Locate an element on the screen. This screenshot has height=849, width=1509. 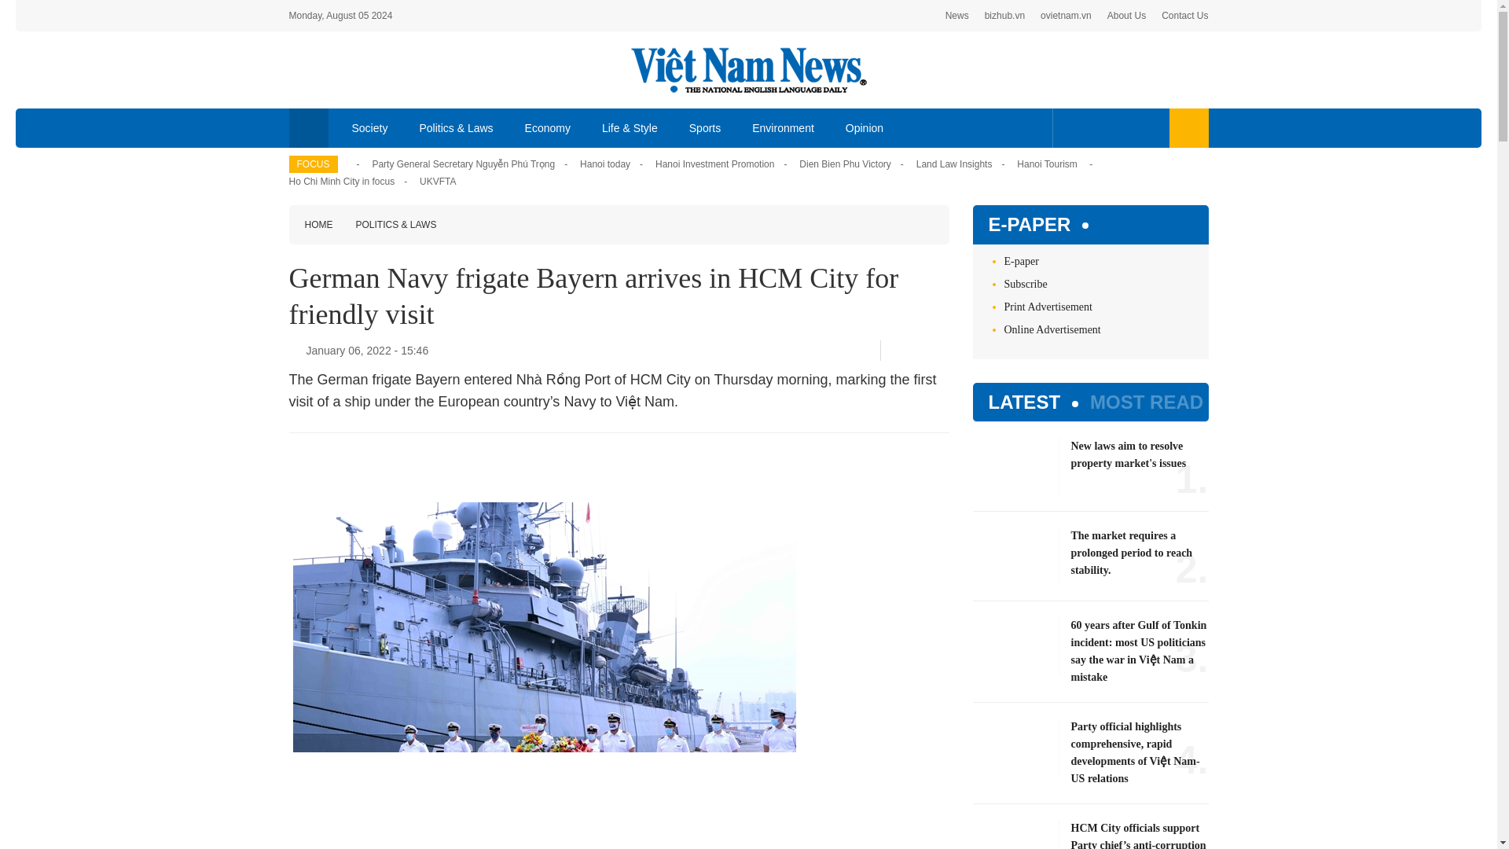
News is located at coordinates (957, 16).